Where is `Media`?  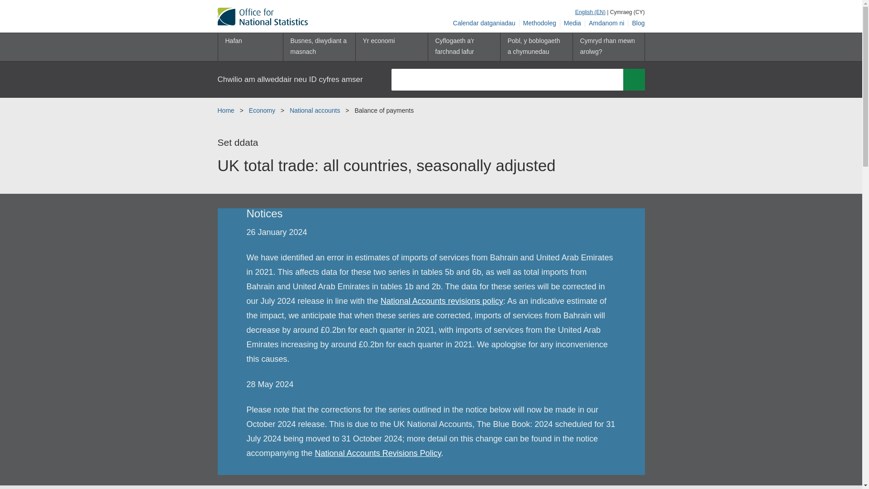 Media is located at coordinates (573, 23).